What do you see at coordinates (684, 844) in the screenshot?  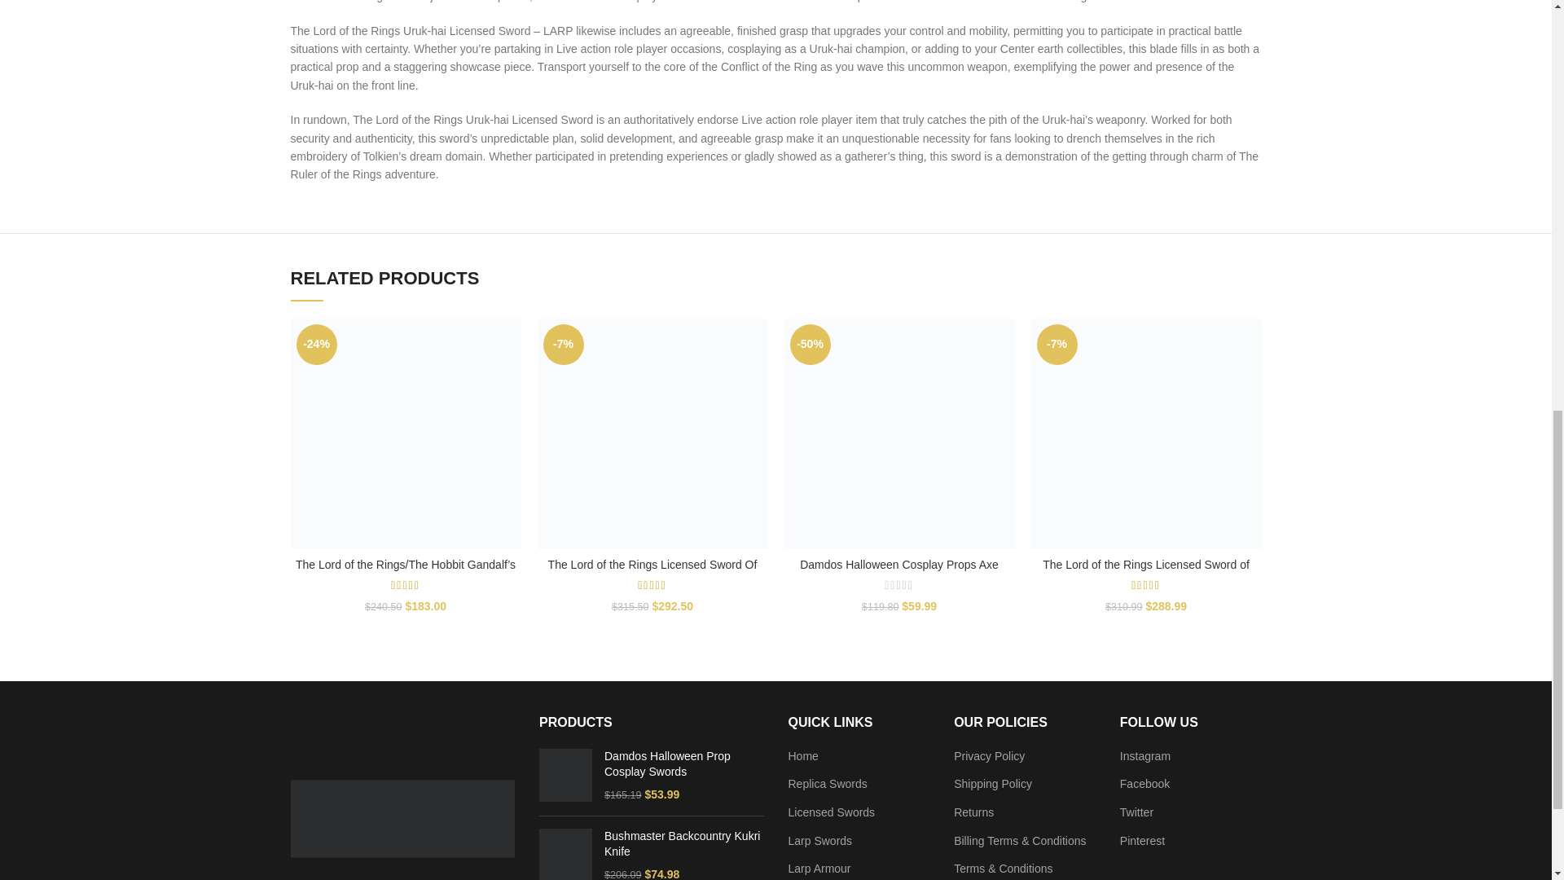 I see `Bushmaster Backcountry Kukri Knife` at bounding box center [684, 844].